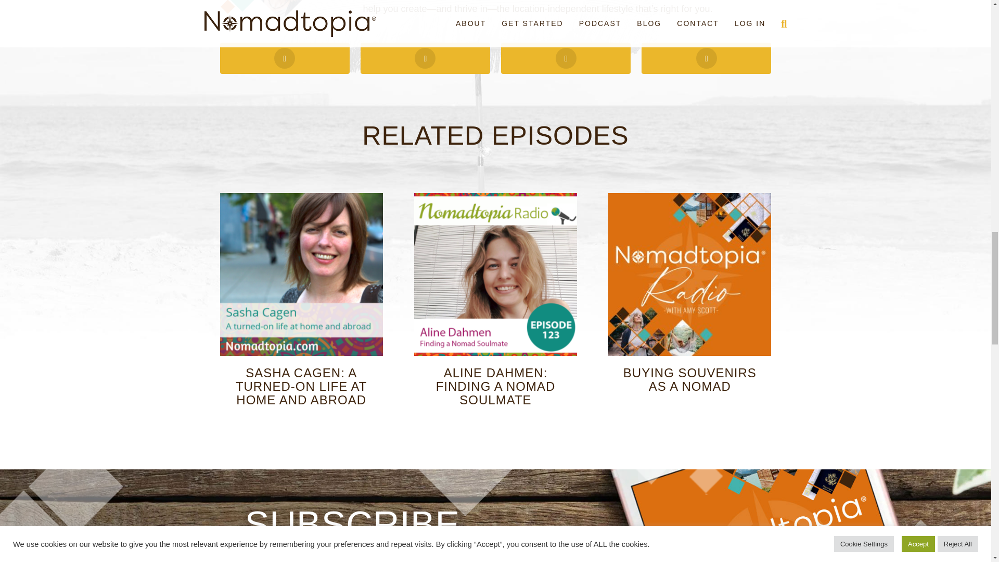  I want to click on BUYING SOUVENIRS AS A NOMAD, so click(690, 380).